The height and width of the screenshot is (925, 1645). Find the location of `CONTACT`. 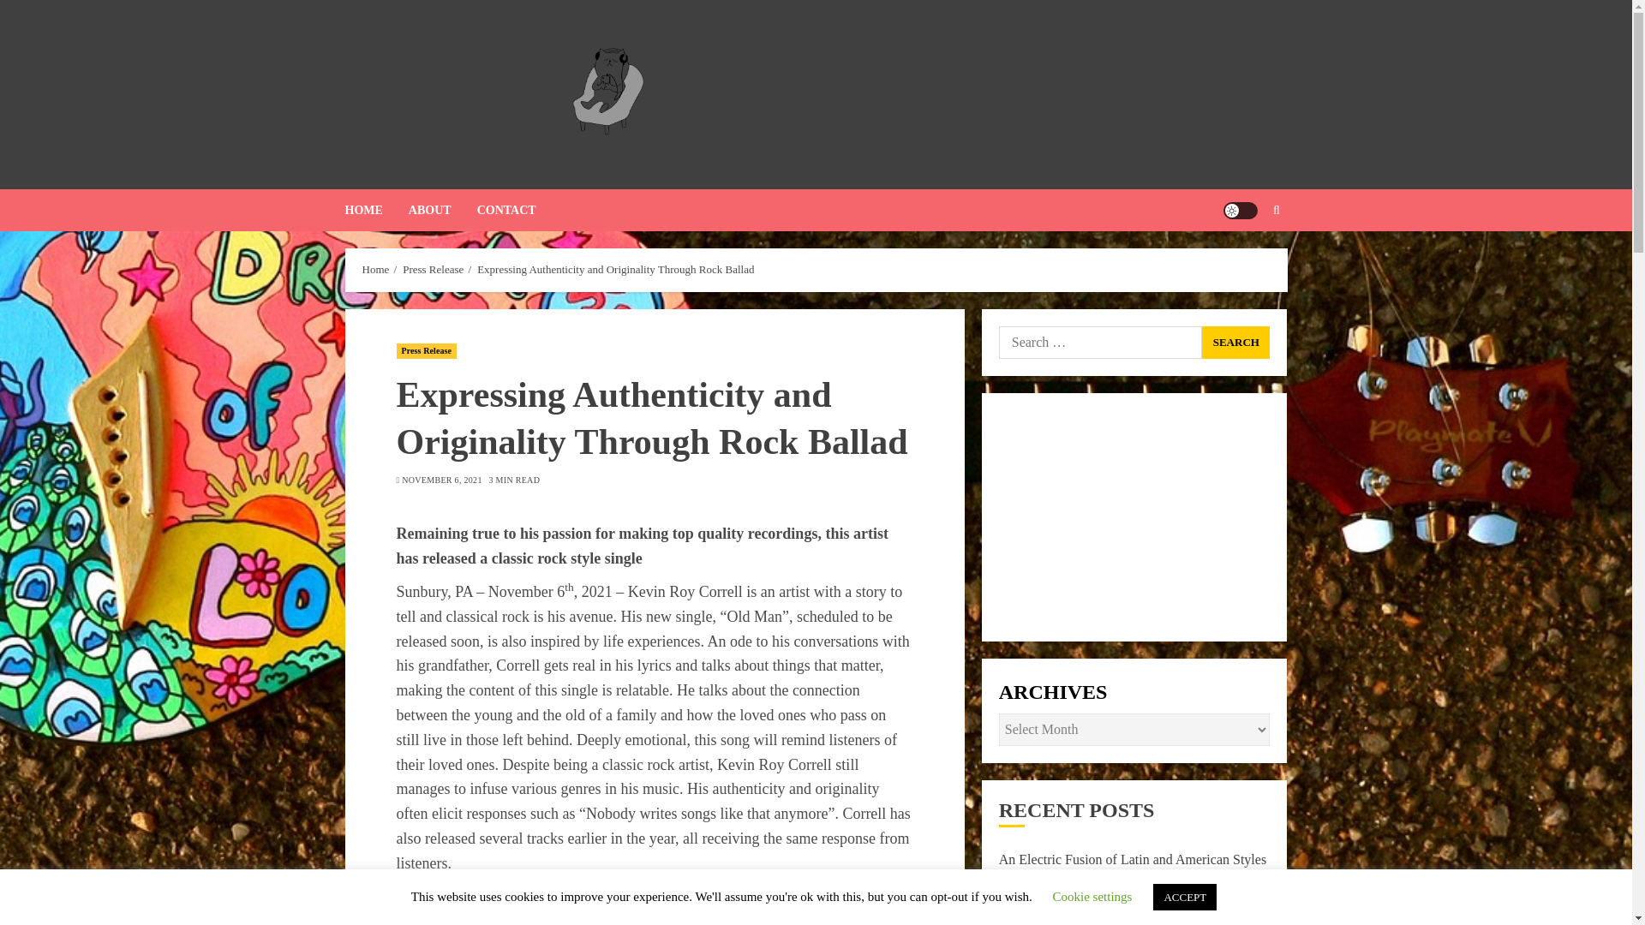

CONTACT is located at coordinates (505, 211).